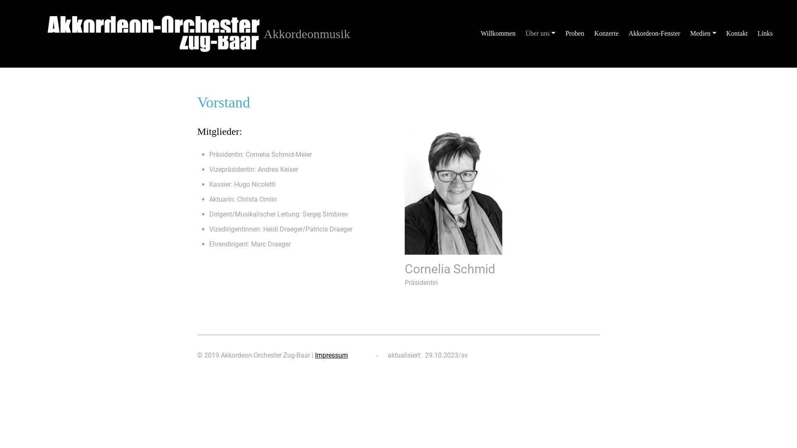 This screenshot has height=448, width=797. What do you see at coordinates (331, 355) in the screenshot?
I see `Impressum` at bounding box center [331, 355].